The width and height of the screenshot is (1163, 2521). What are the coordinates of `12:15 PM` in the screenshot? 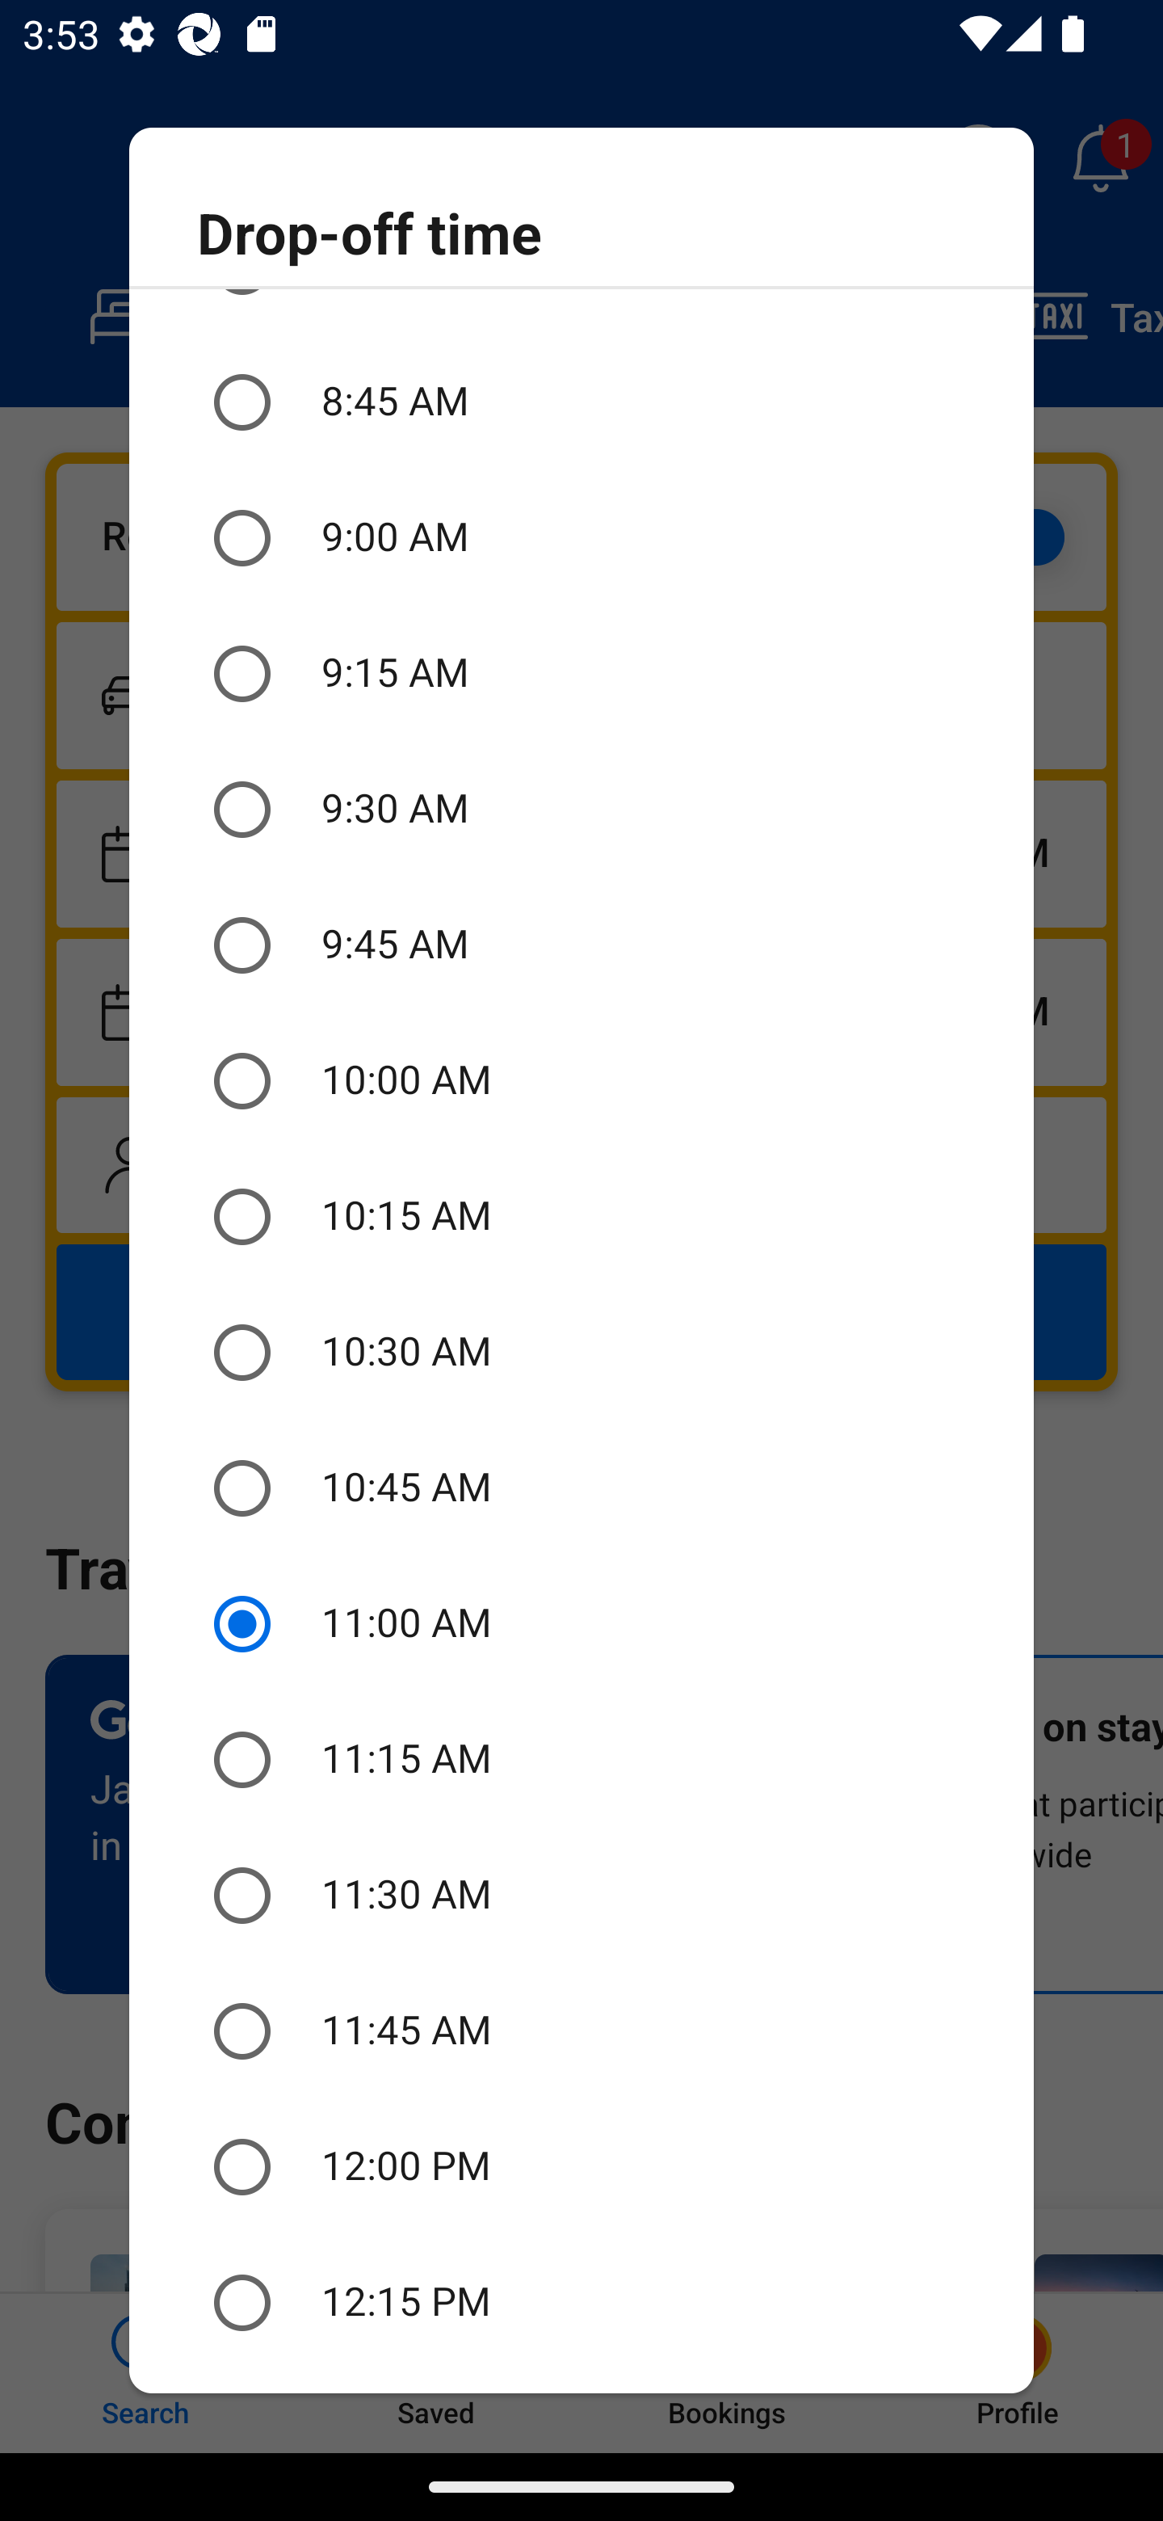 It's located at (581, 2303).